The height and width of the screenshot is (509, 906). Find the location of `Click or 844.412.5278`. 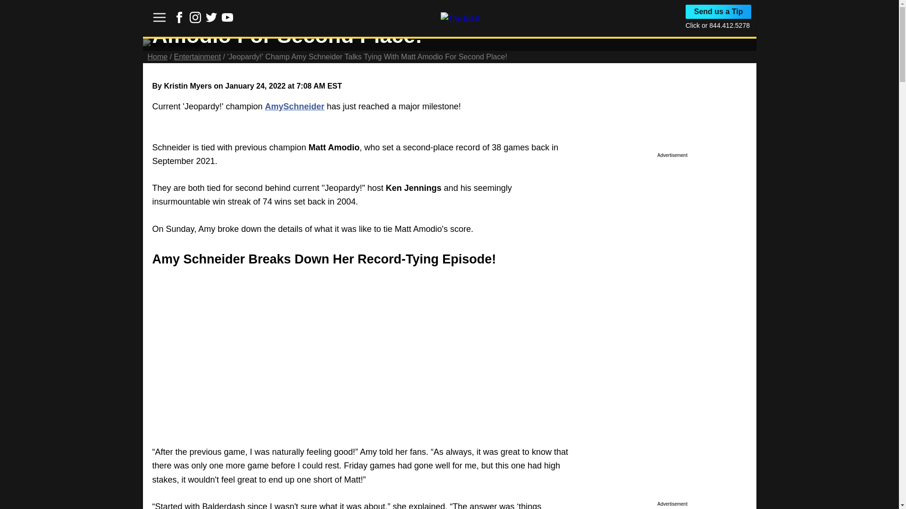

Click or 844.412.5278 is located at coordinates (718, 25).